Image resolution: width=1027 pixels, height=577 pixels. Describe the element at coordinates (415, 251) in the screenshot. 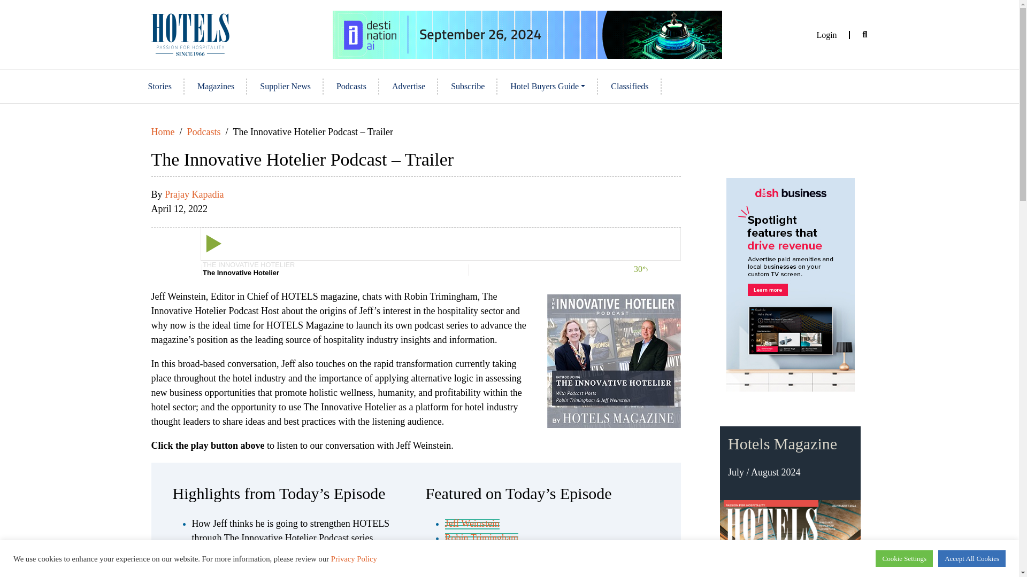

I see `Libsyn Player` at that location.